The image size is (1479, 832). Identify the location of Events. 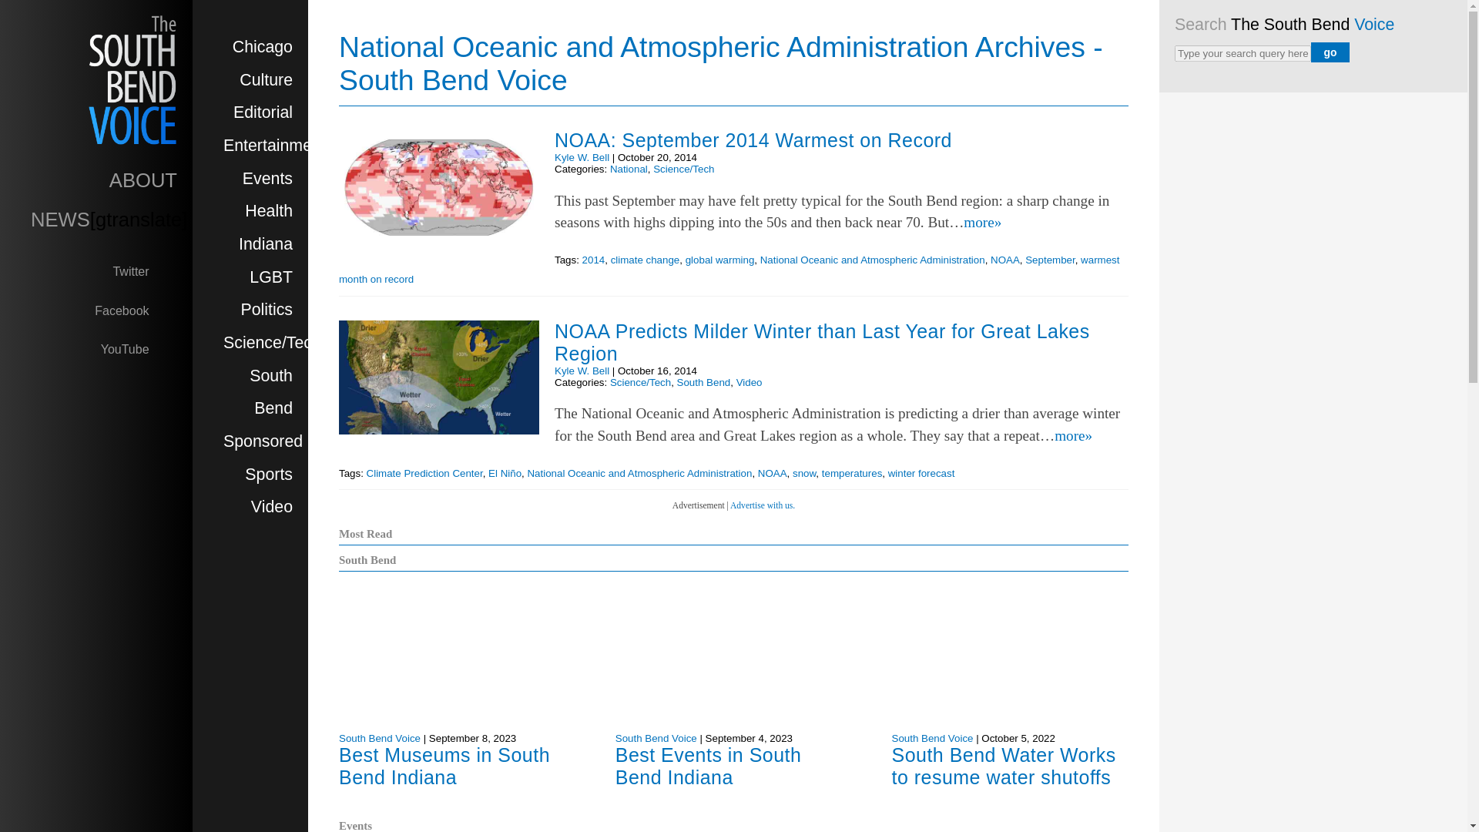
(267, 179).